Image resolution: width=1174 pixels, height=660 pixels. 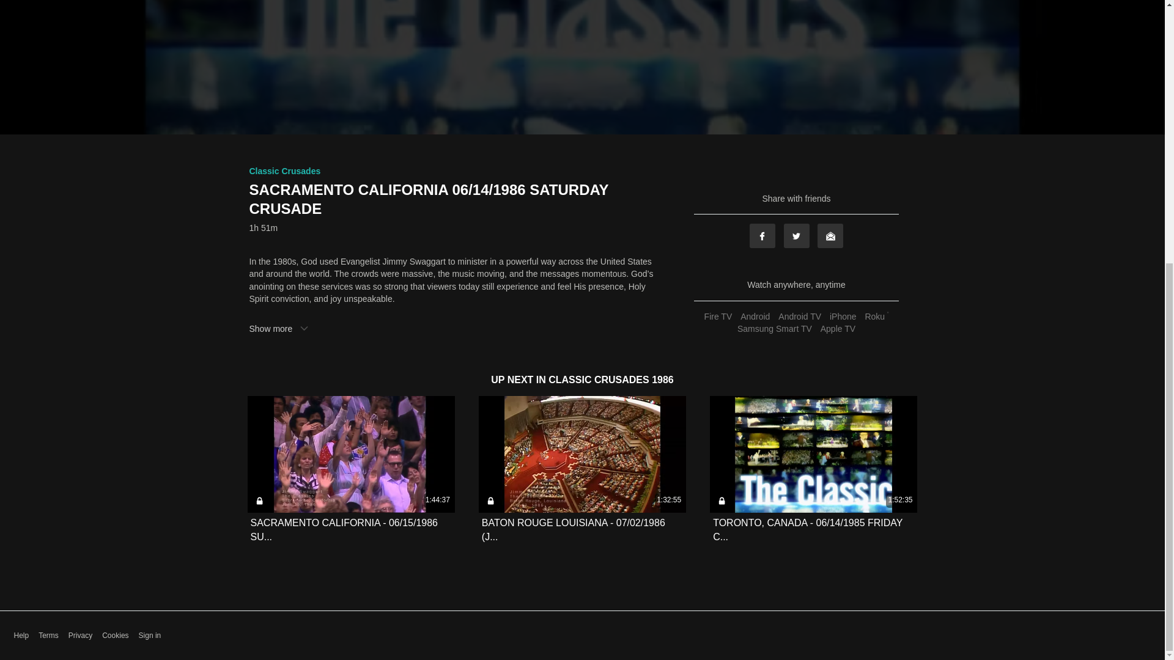 What do you see at coordinates (797, 236) in the screenshot?
I see `Twitter` at bounding box center [797, 236].